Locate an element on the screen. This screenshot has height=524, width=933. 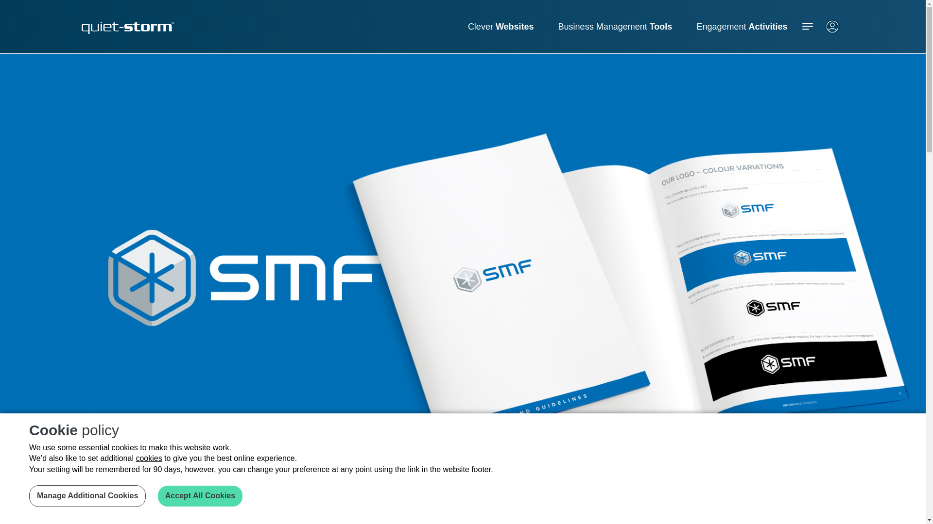
Client Login is located at coordinates (832, 32).